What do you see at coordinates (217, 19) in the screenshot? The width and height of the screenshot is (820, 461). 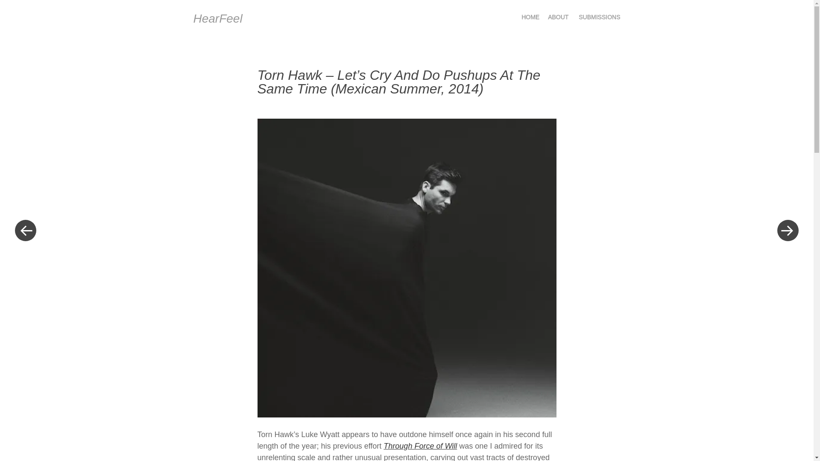 I see `HearFeel` at bounding box center [217, 19].